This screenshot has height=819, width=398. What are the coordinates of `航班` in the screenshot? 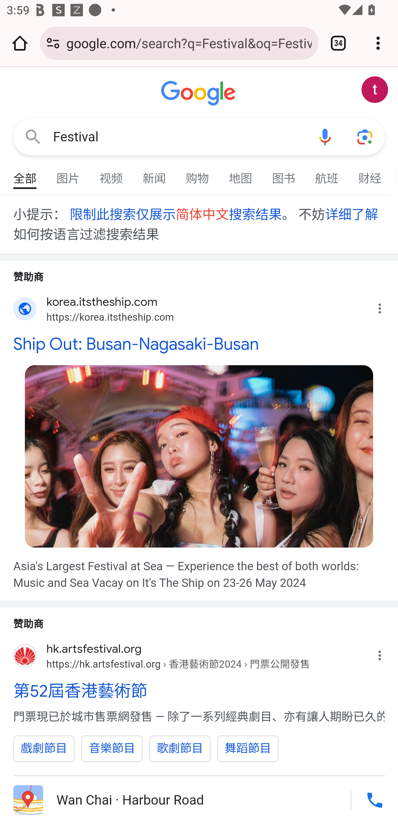 It's located at (327, 174).